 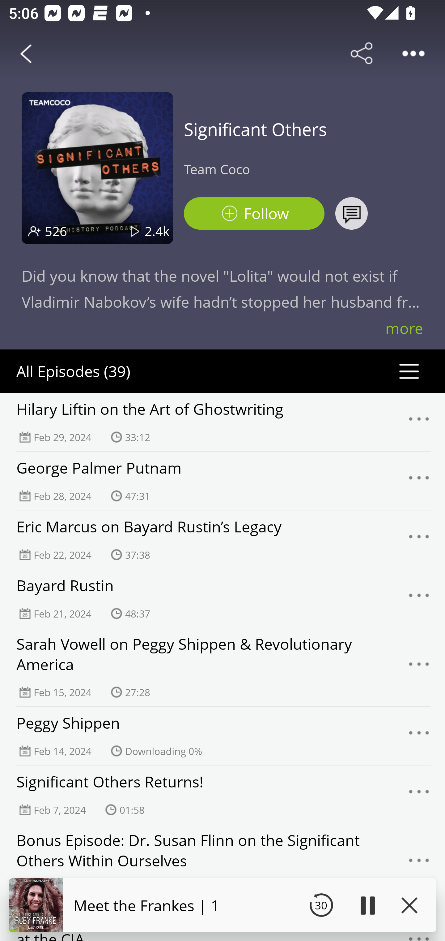 I want to click on Peggy Shippen Feb 14, 2024 Downloading 0% Menu, so click(x=222, y=736).